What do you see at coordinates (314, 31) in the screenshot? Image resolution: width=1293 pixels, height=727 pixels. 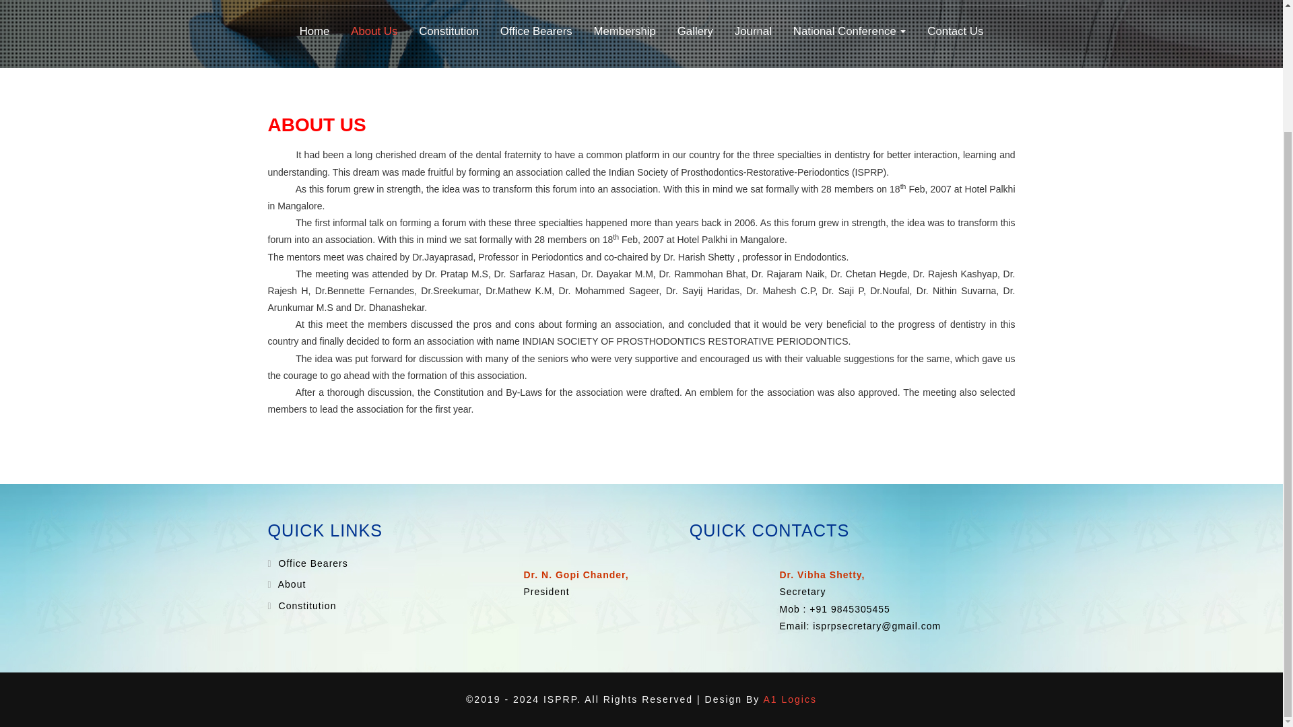 I see `Home` at bounding box center [314, 31].